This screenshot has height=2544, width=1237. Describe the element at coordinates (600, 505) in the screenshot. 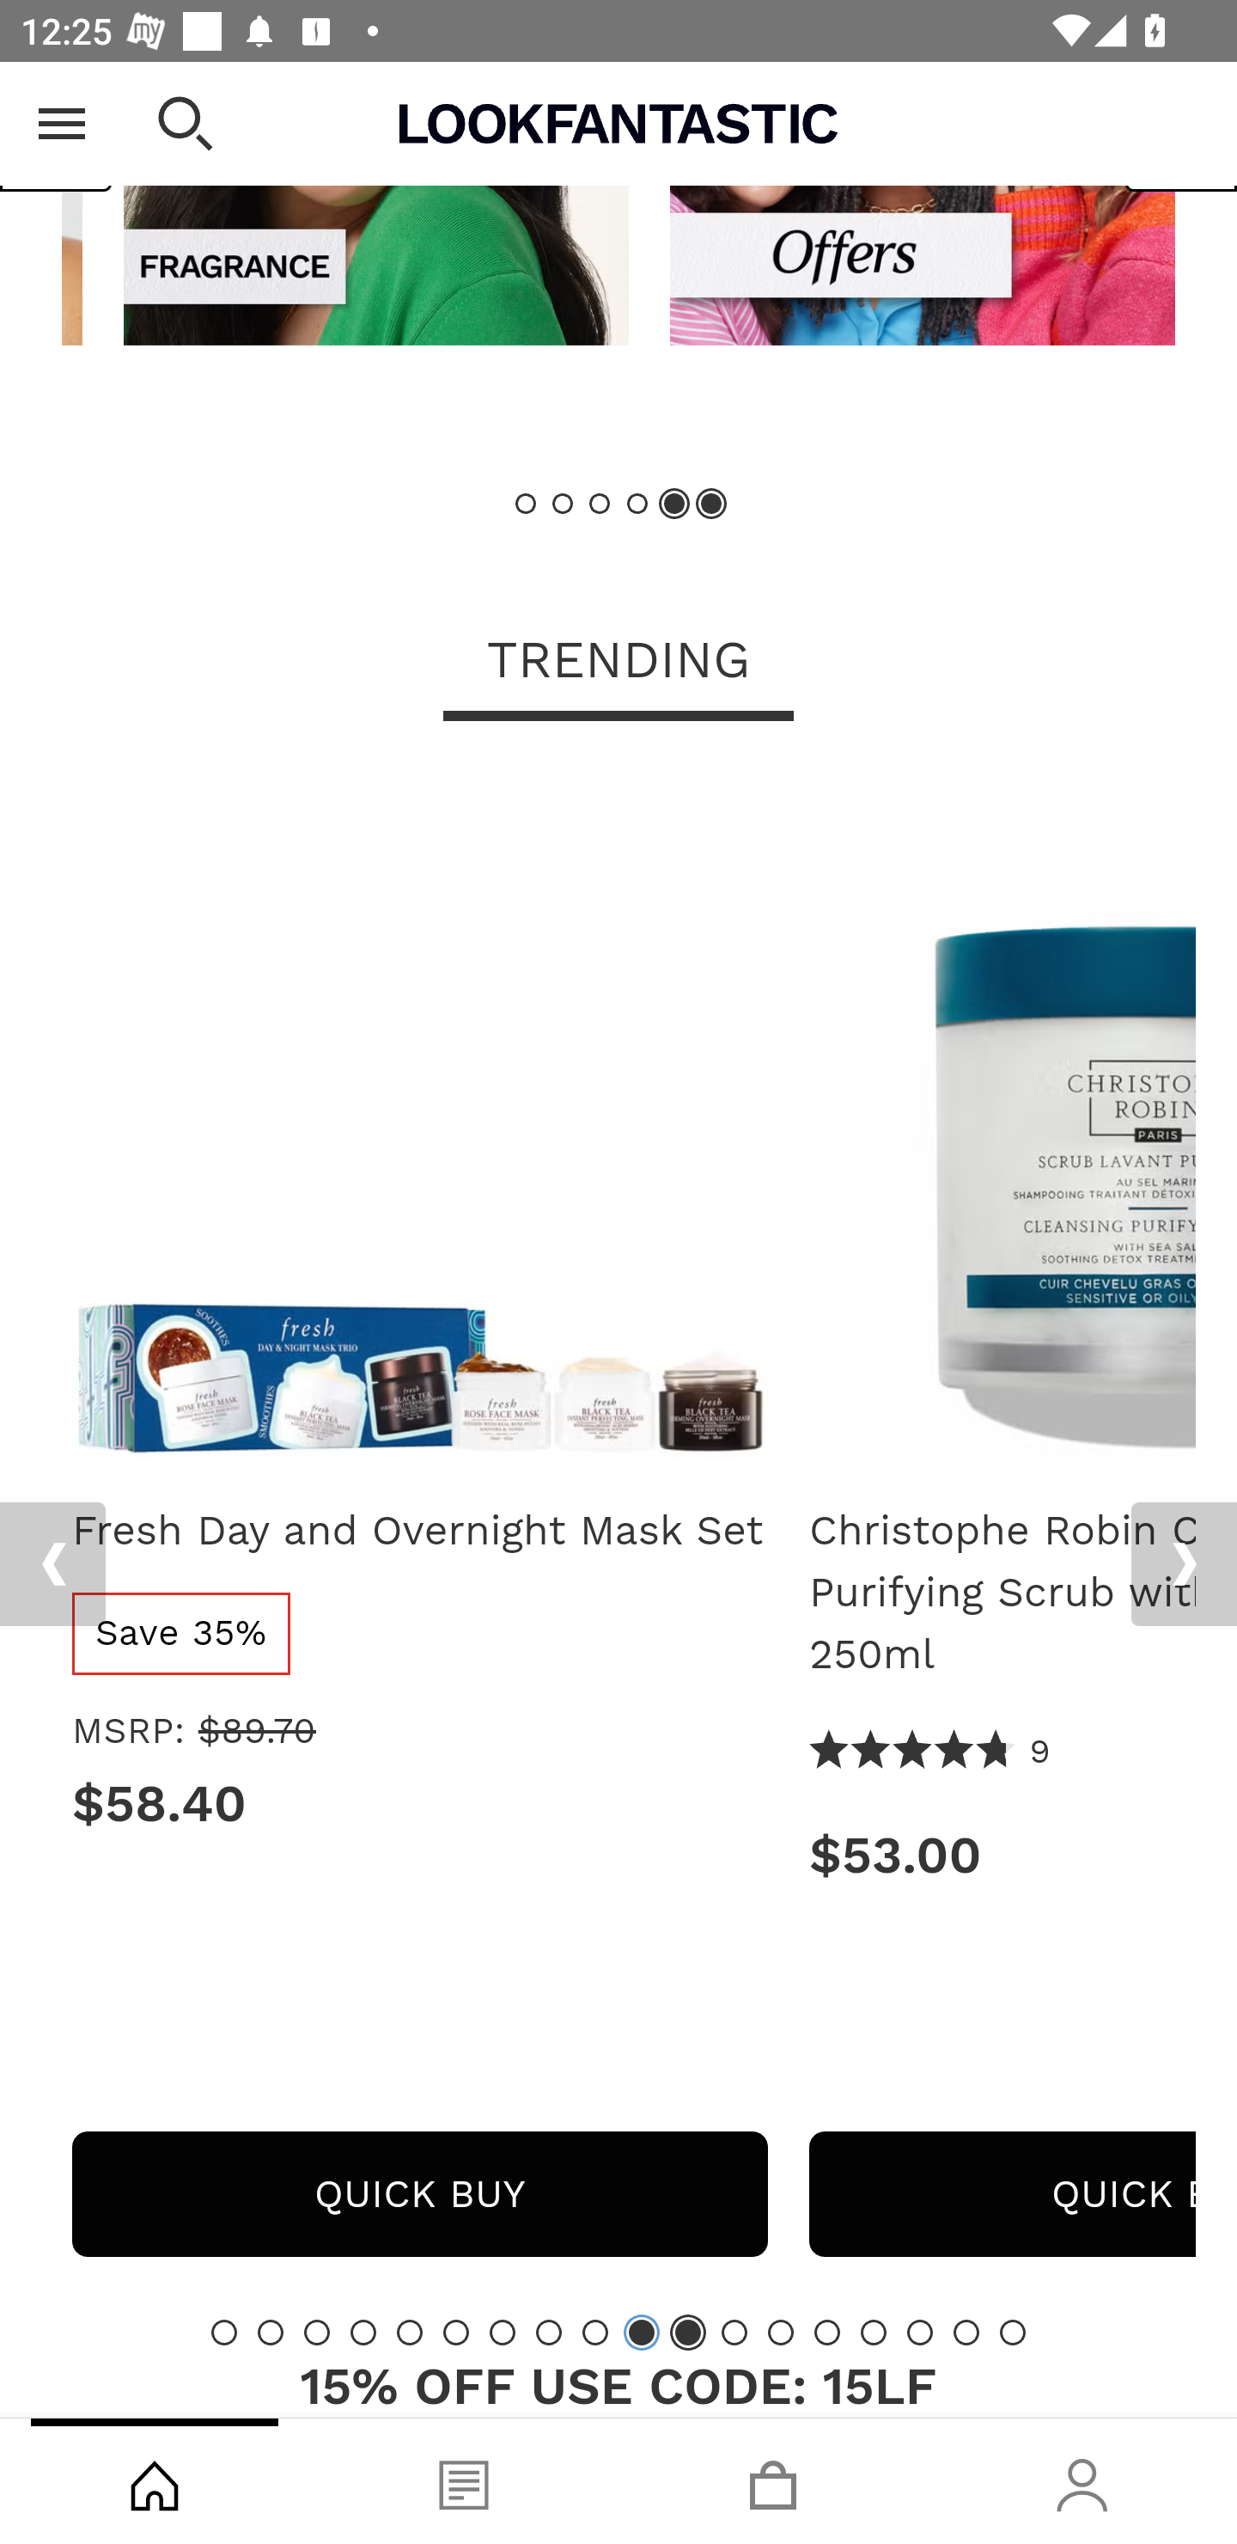

I see `Slide 3` at that location.